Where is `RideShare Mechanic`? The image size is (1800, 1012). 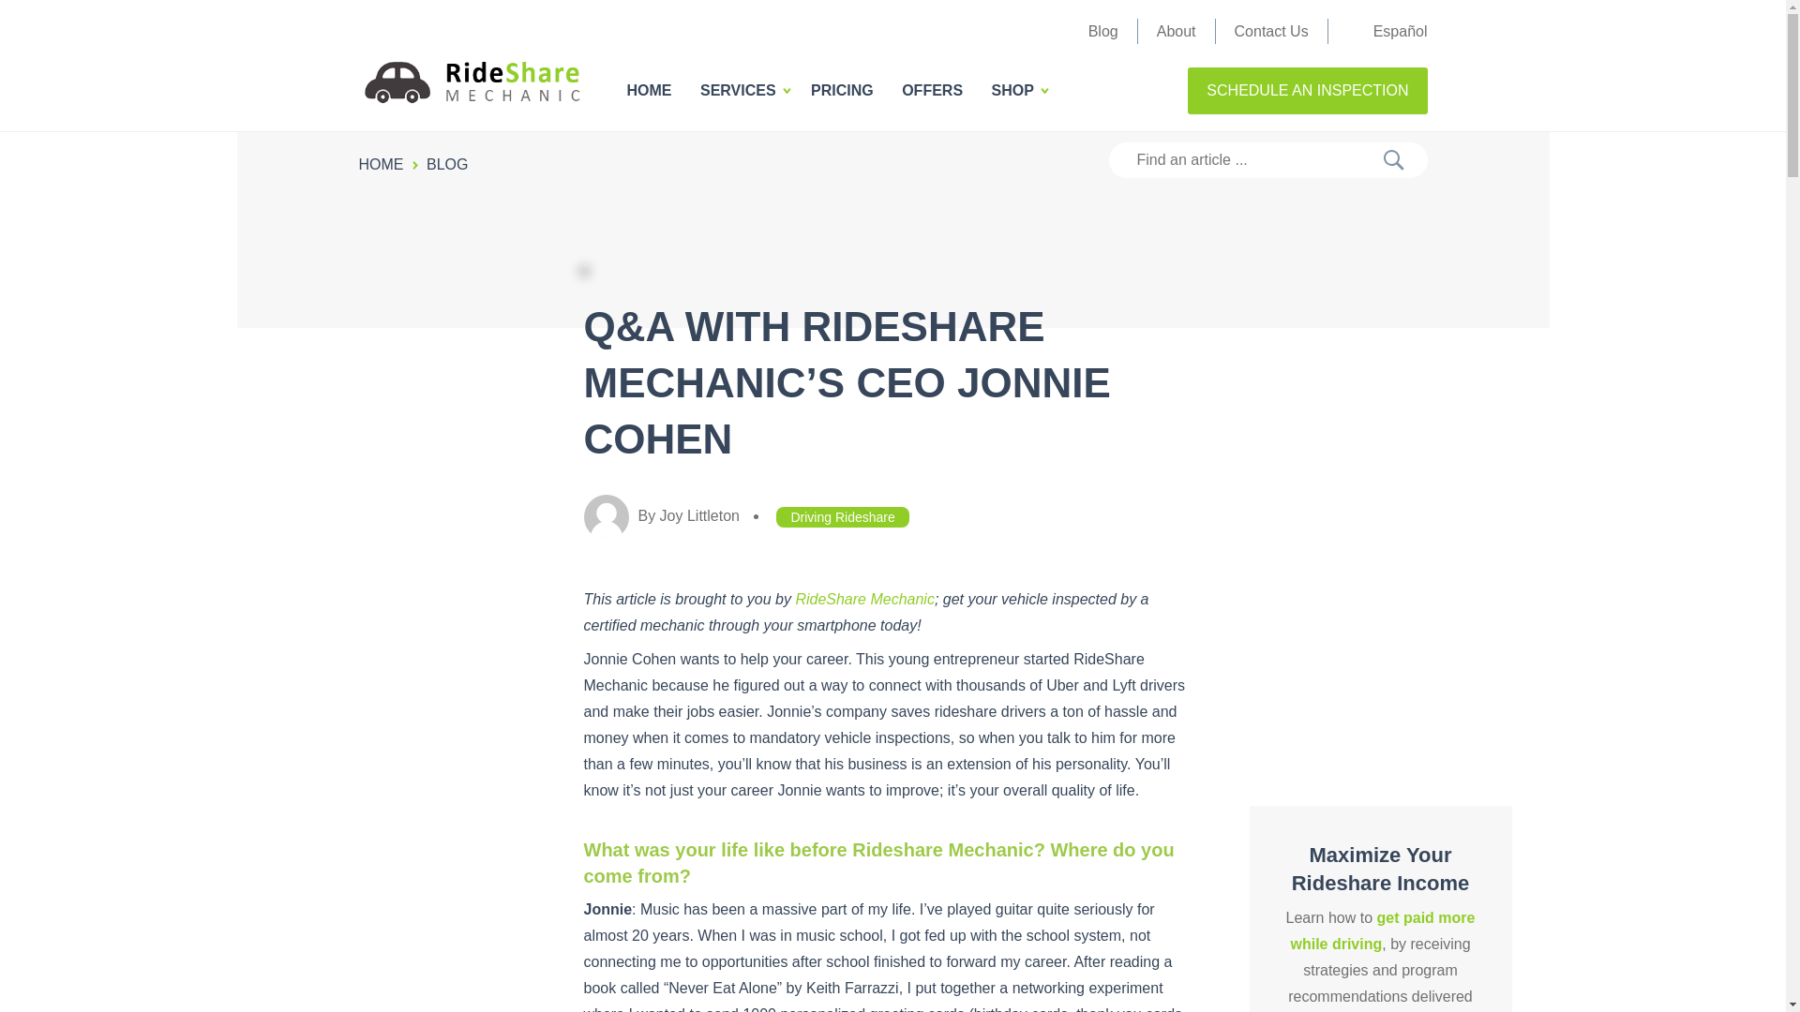
RideShare Mechanic is located at coordinates (864, 599).